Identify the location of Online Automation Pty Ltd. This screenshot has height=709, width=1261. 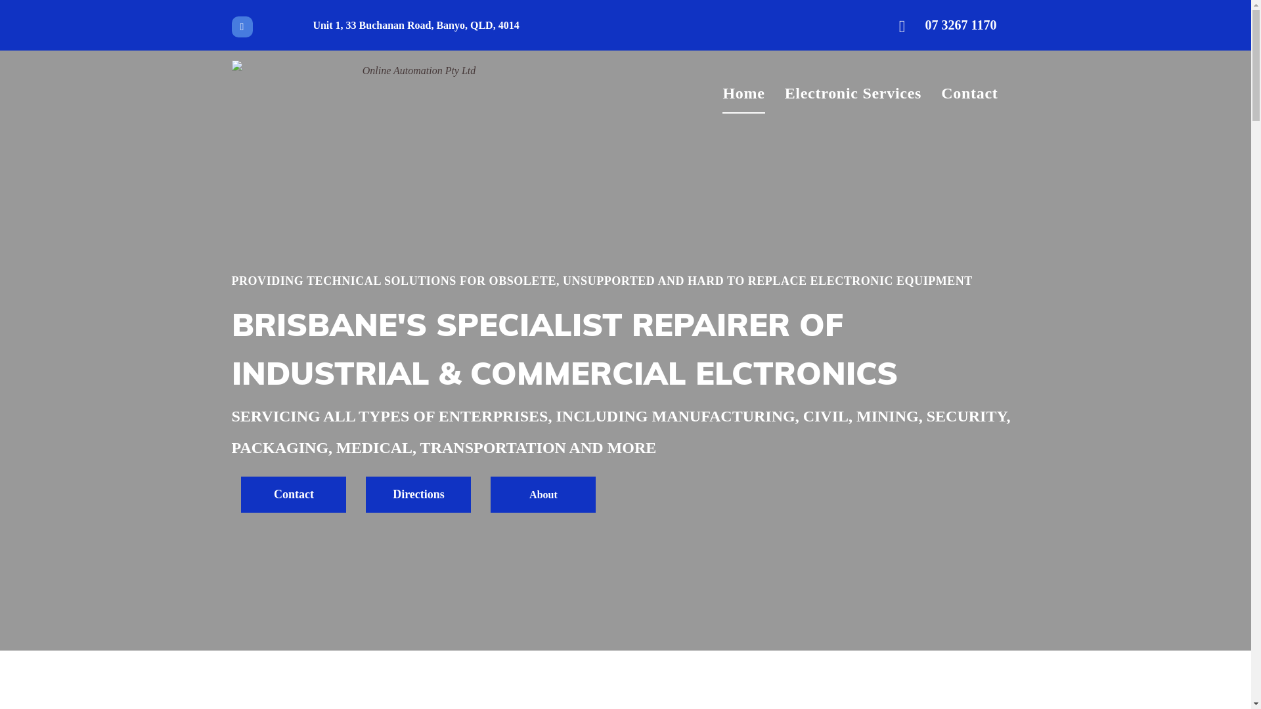
(414, 93).